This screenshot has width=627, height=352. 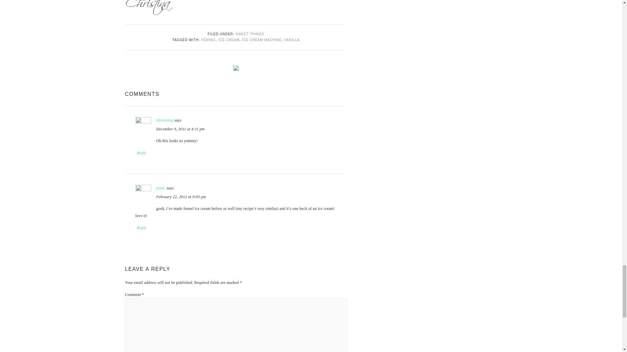 I want to click on SWEET THINGS, so click(x=249, y=34).